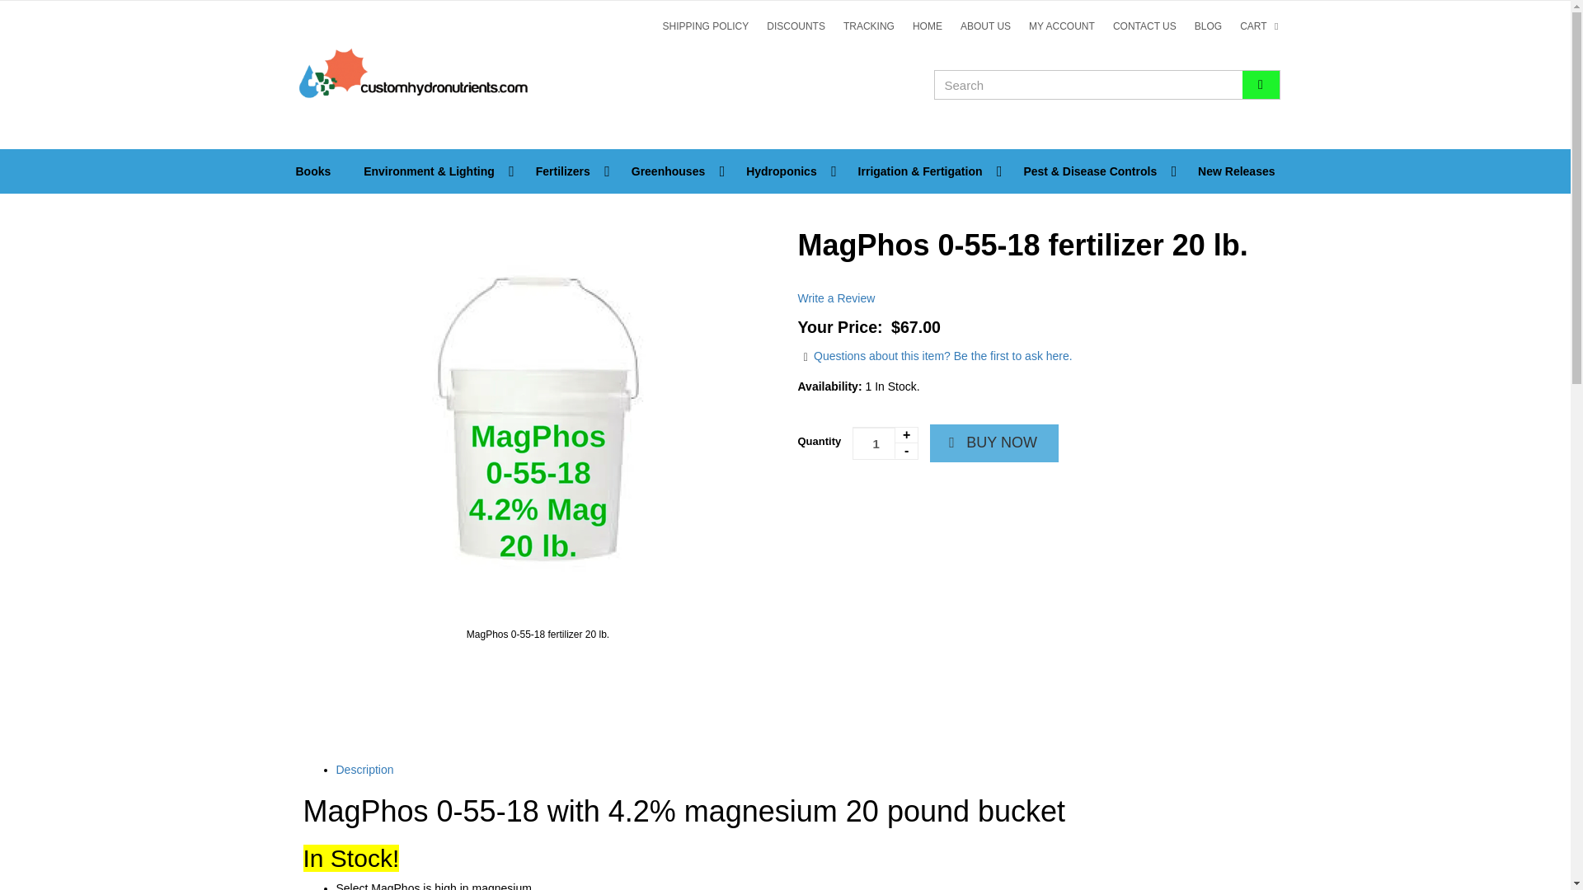 This screenshot has height=890, width=1583. I want to click on CONTACT US, so click(1144, 26).